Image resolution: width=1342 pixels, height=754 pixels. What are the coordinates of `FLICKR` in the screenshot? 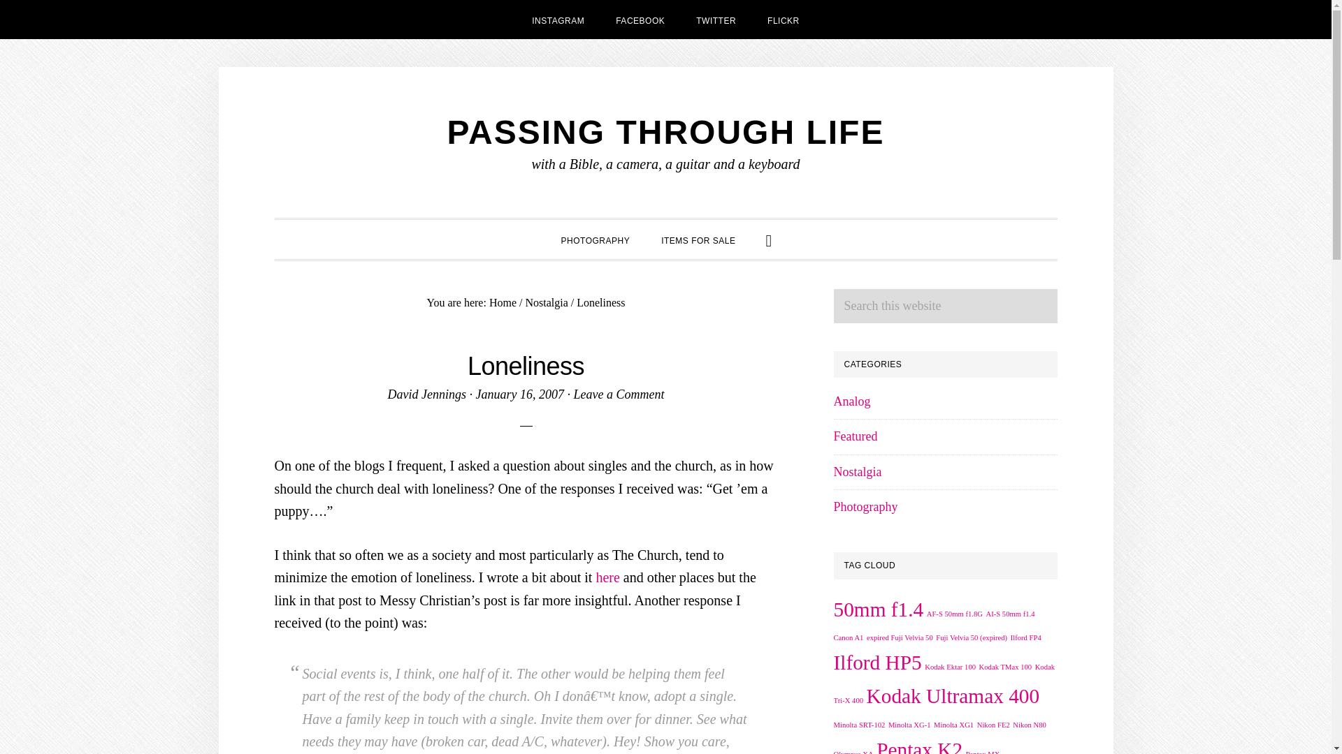 It's located at (783, 20).